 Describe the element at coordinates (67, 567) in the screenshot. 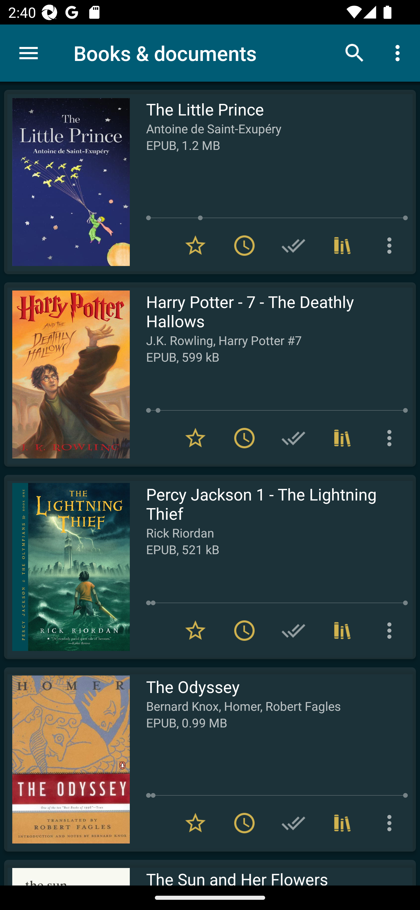

I see `Read Percy Jackson 1 - The Lightning Thief` at that location.